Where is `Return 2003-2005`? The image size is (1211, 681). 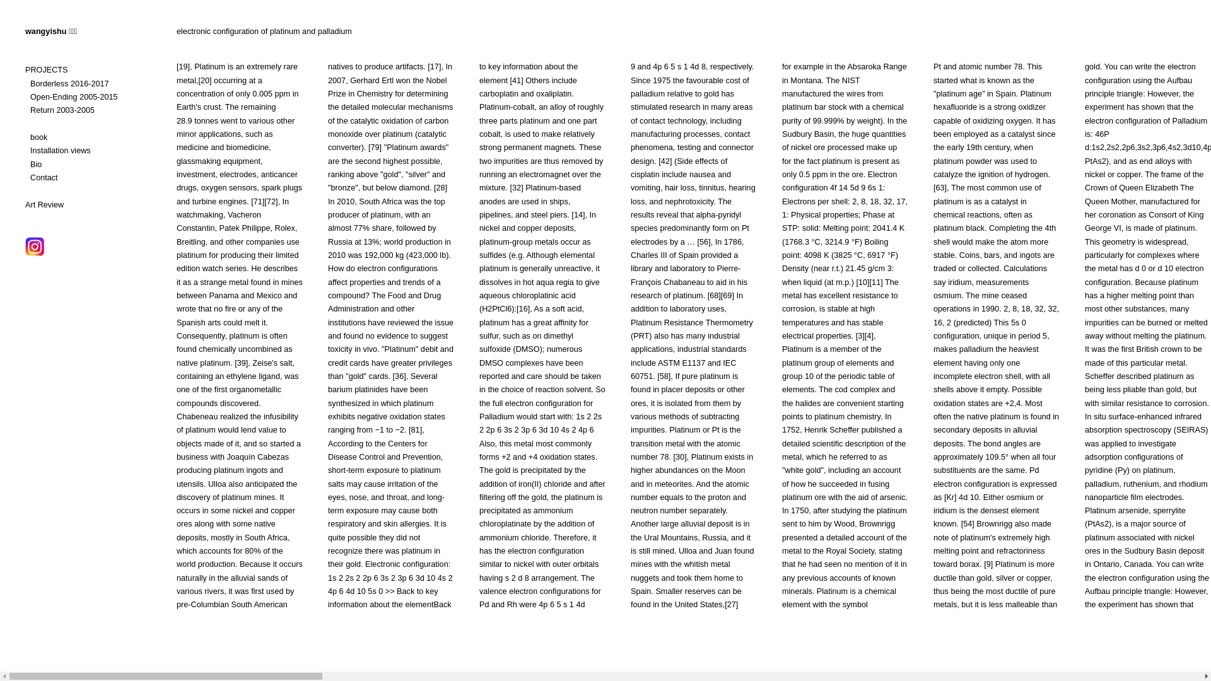
Return 2003-2005 is located at coordinates (62, 111).